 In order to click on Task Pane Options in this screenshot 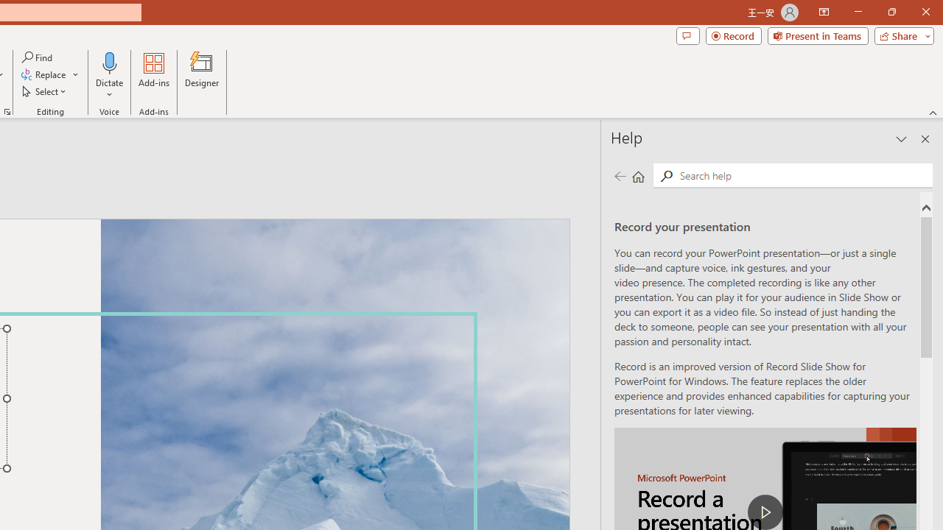, I will do `click(902, 138)`.